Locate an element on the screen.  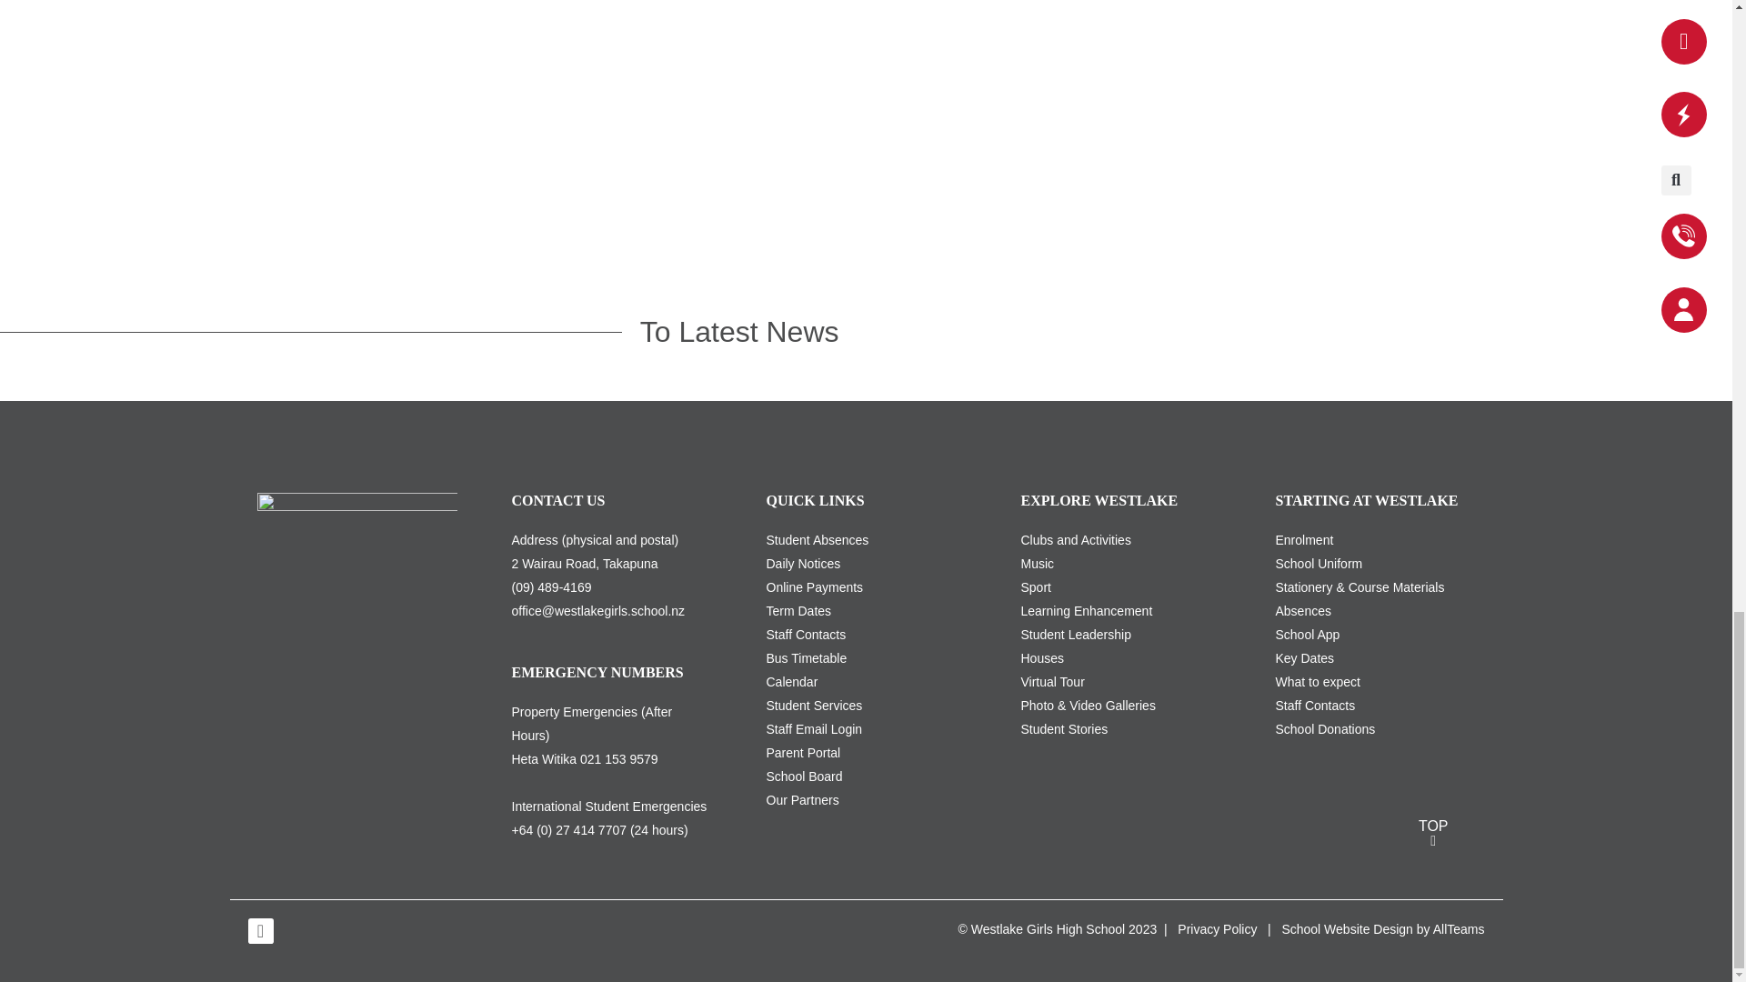
Calendar is located at coordinates (791, 682).